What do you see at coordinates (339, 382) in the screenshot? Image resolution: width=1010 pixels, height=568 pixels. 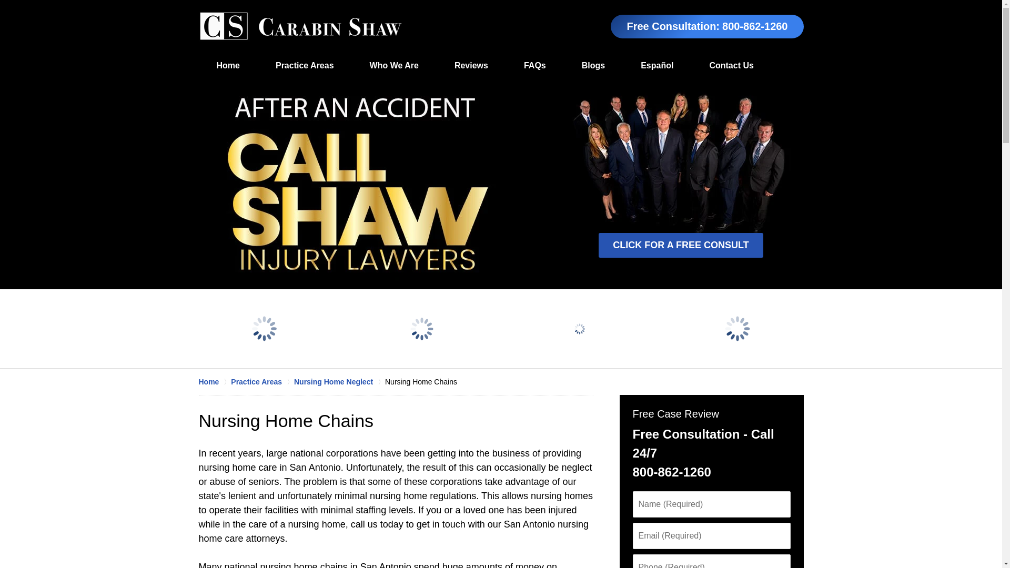 I see `Nursing Home Neglect` at bounding box center [339, 382].